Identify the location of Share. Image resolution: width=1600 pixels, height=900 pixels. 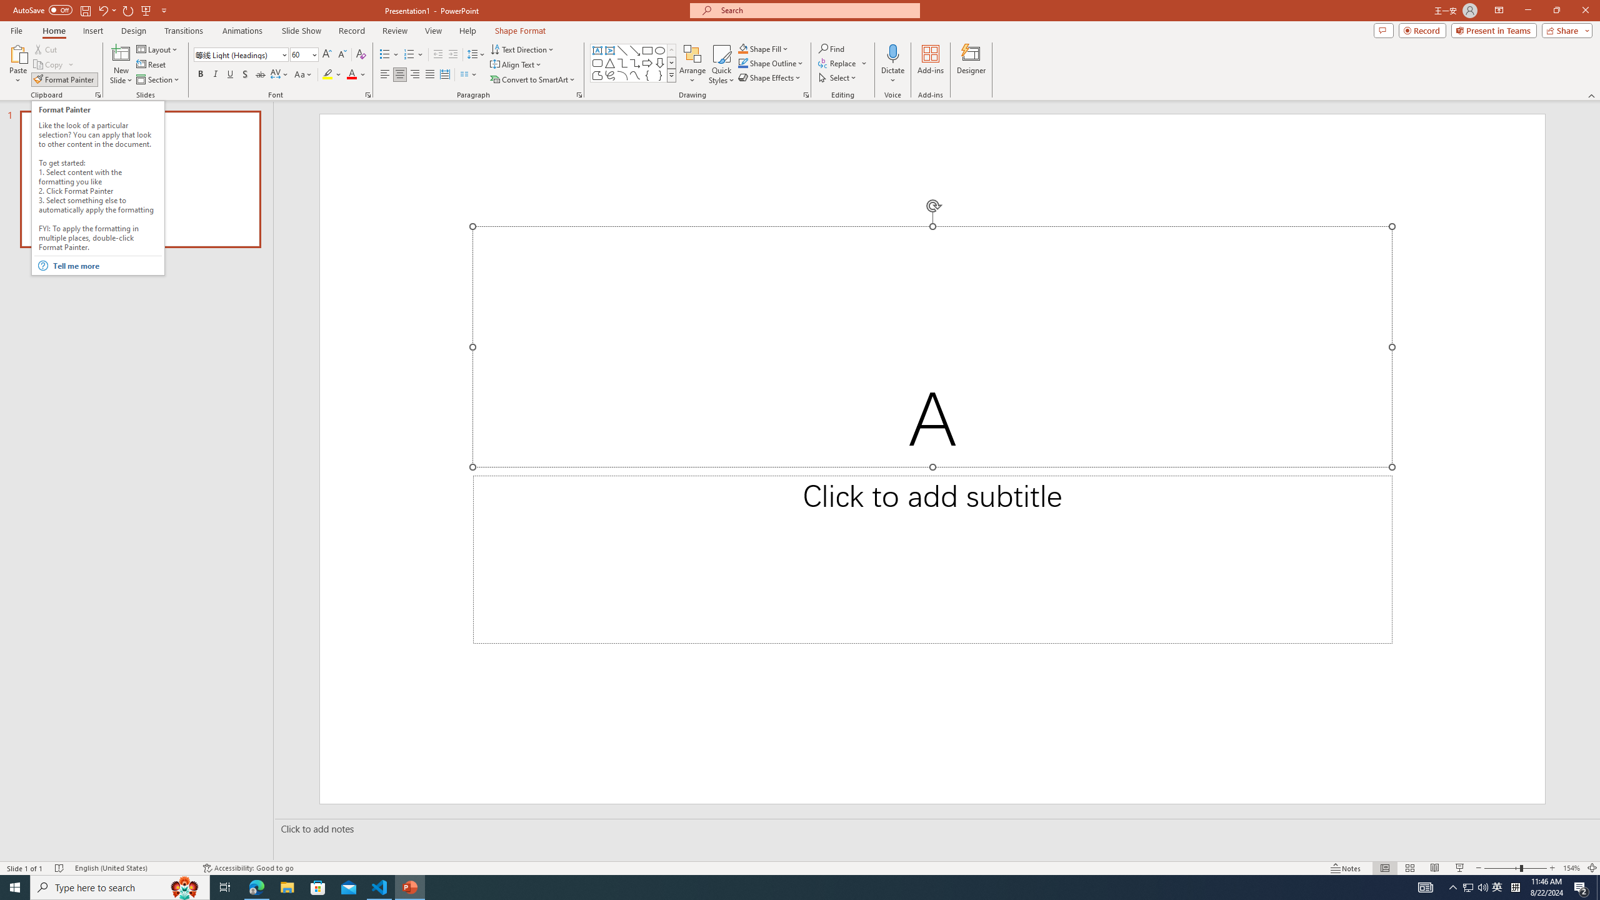
(1565, 30).